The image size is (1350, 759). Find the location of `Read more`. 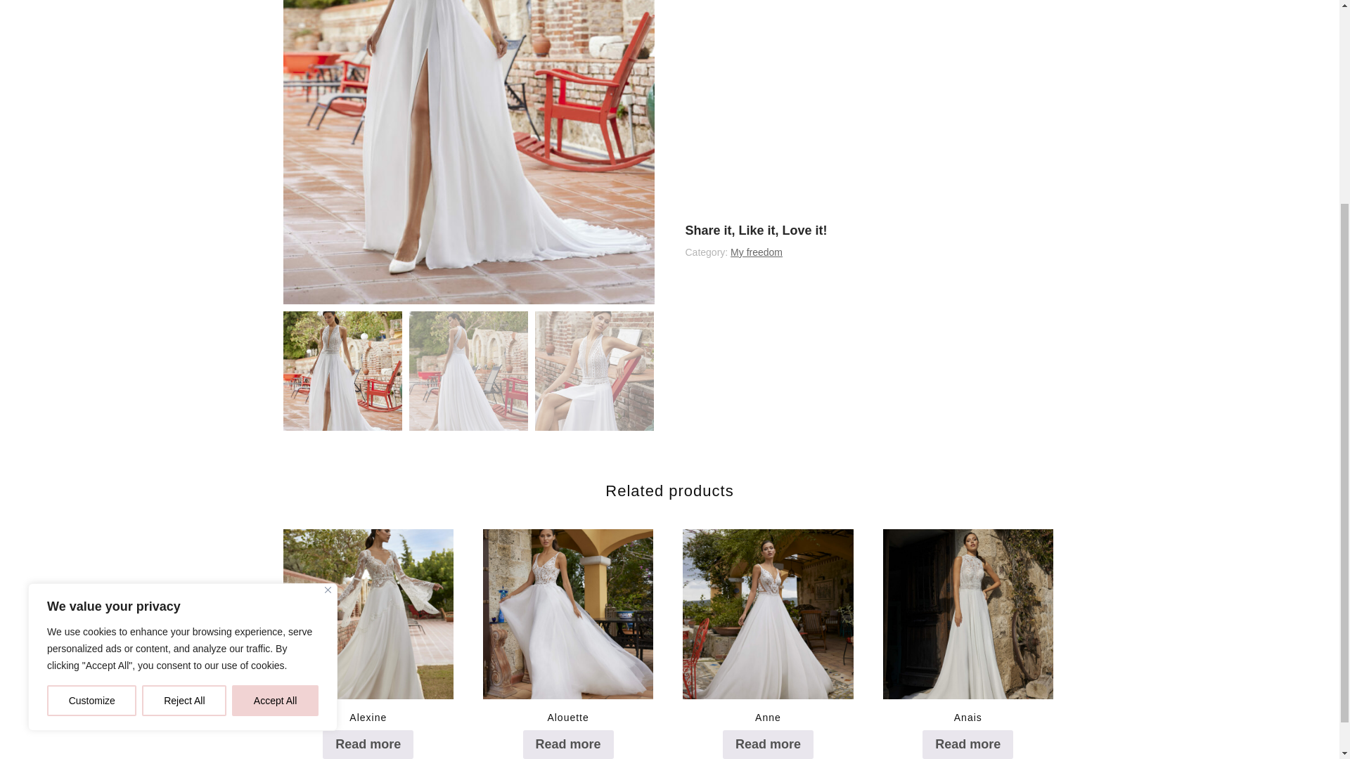

Read more is located at coordinates (768, 744).